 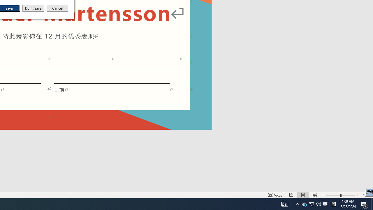 I want to click on Action Center, 2 new notifications, so click(x=325, y=204).